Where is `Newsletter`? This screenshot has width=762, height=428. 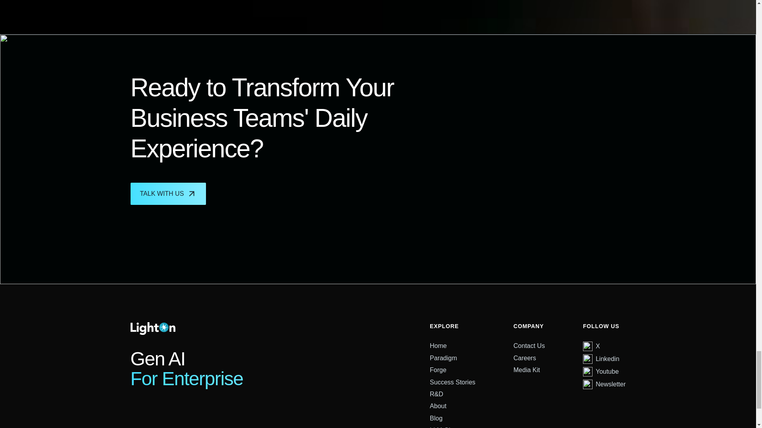
Newsletter is located at coordinates (604, 384).